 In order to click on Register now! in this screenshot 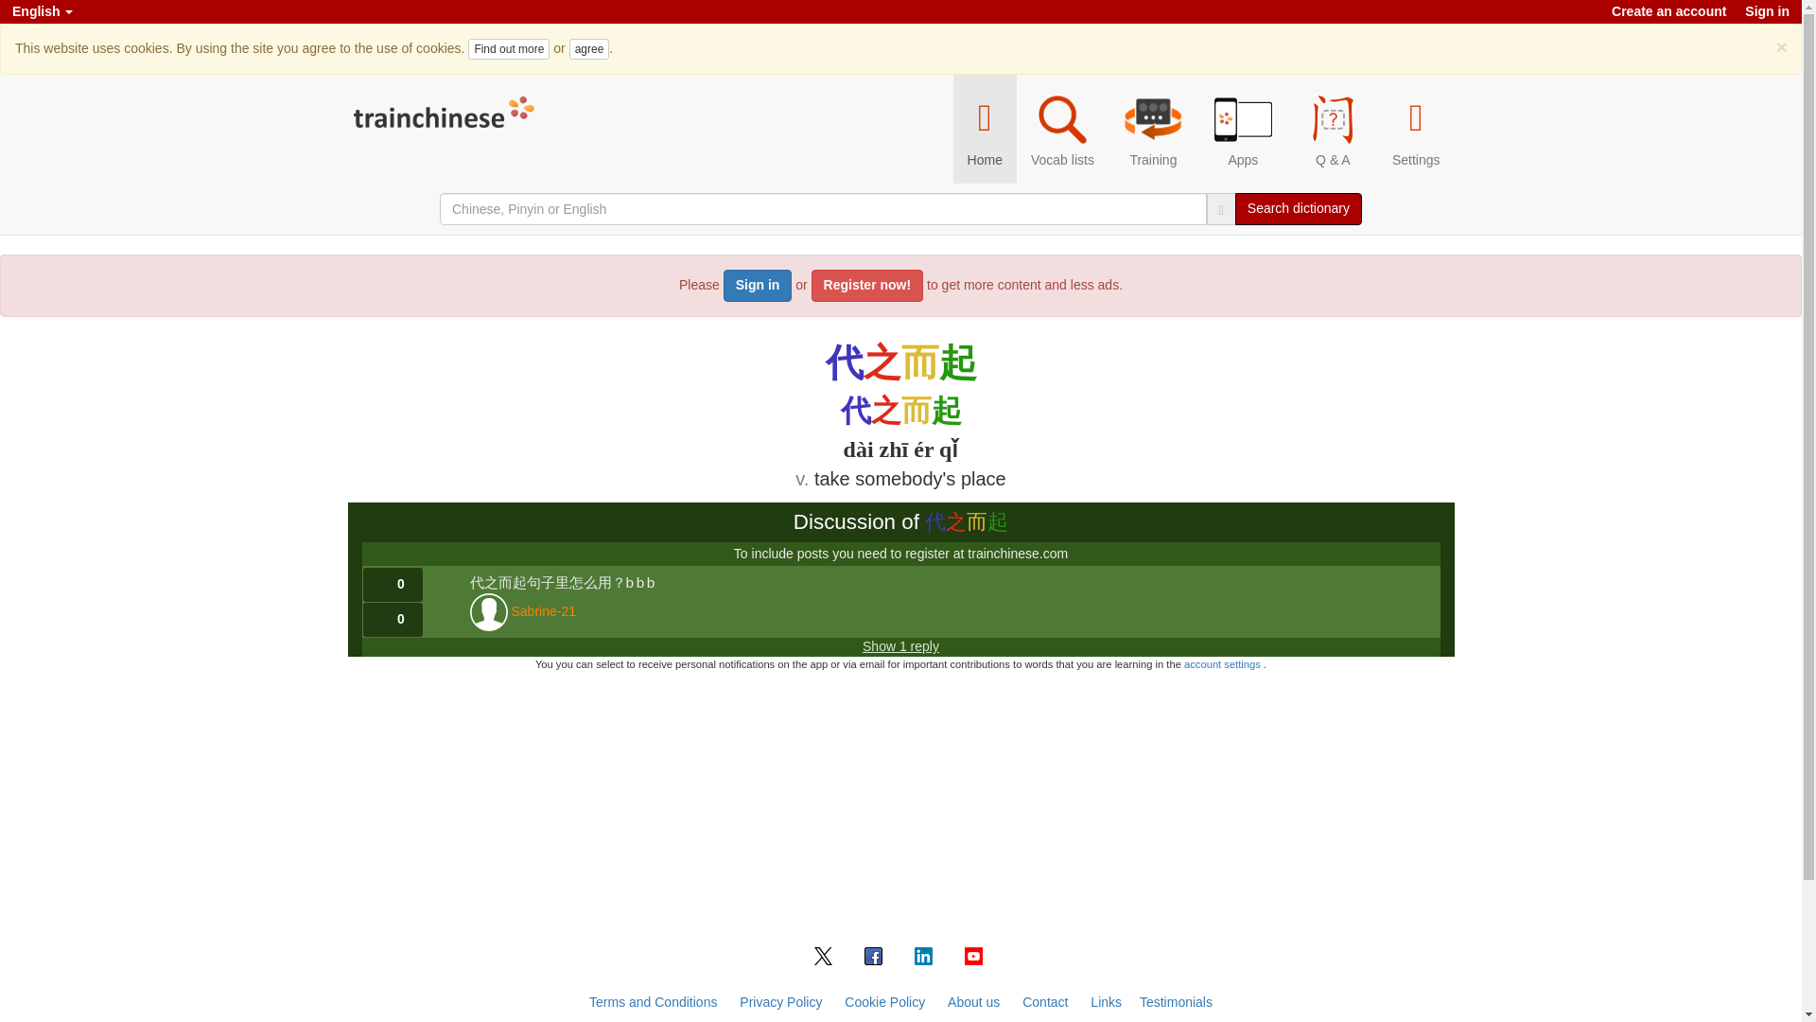, I will do `click(868, 286)`.